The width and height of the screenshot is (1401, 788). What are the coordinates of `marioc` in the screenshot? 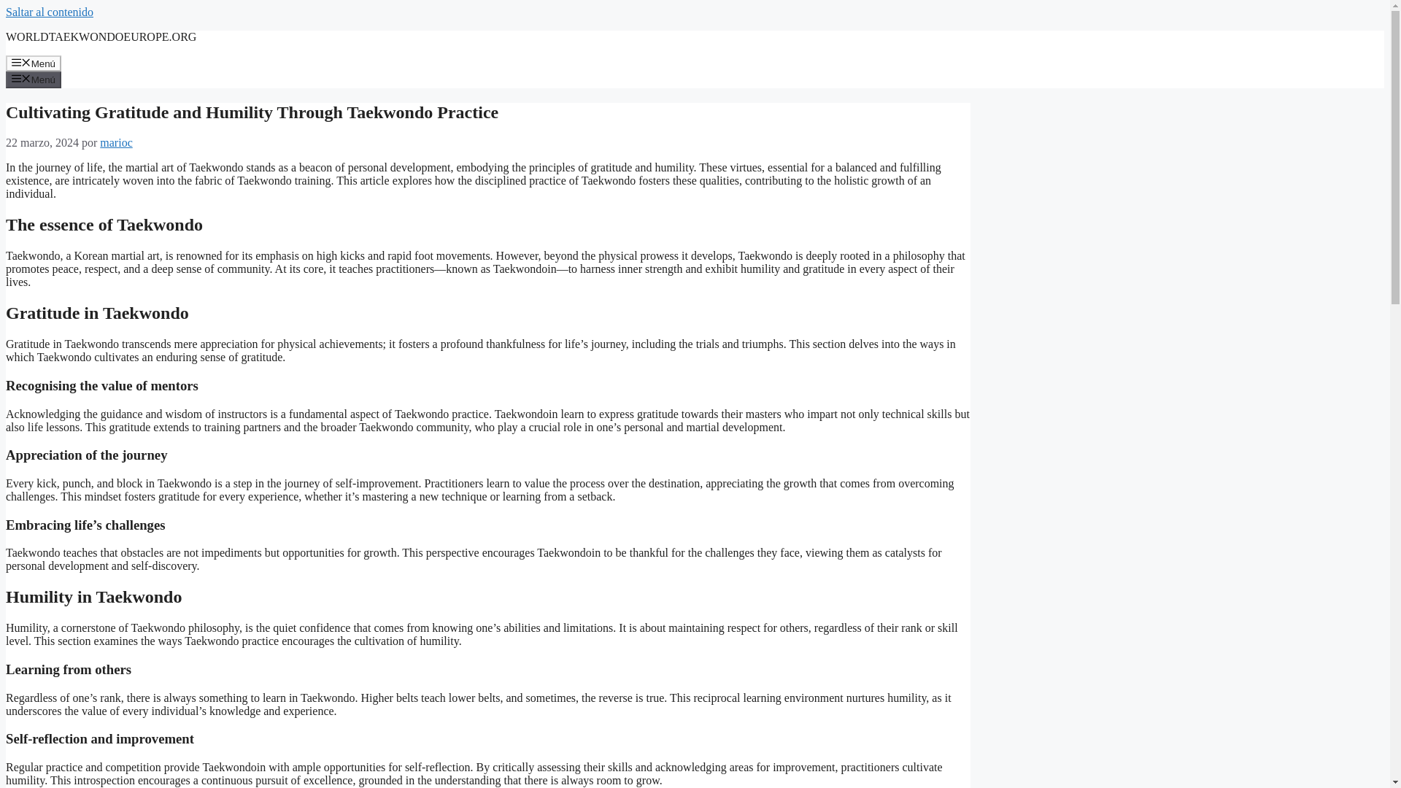 It's located at (115, 142).